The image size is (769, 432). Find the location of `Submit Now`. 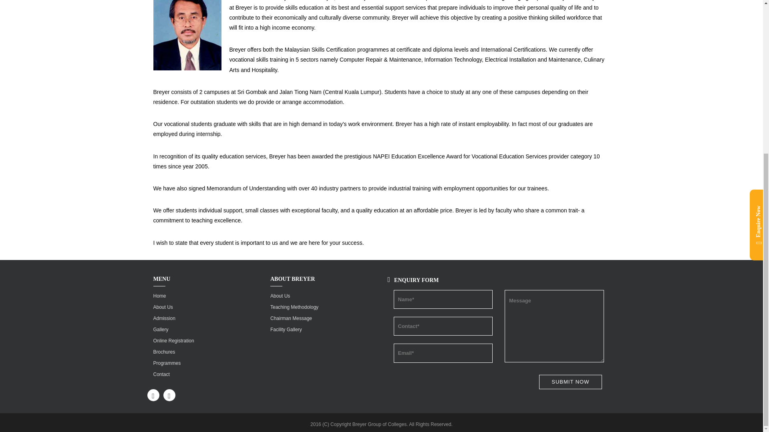

Submit Now is located at coordinates (570, 382).